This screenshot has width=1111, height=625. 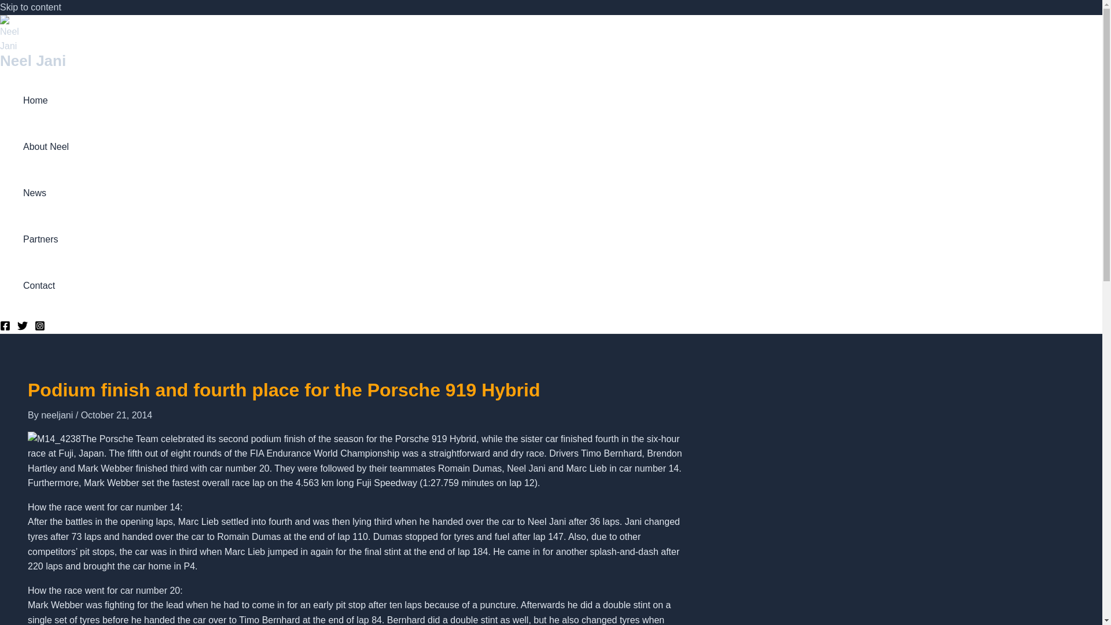 What do you see at coordinates (58, 414) in the screenshot?
I see `neeljani` at bounding box center [58, 414].